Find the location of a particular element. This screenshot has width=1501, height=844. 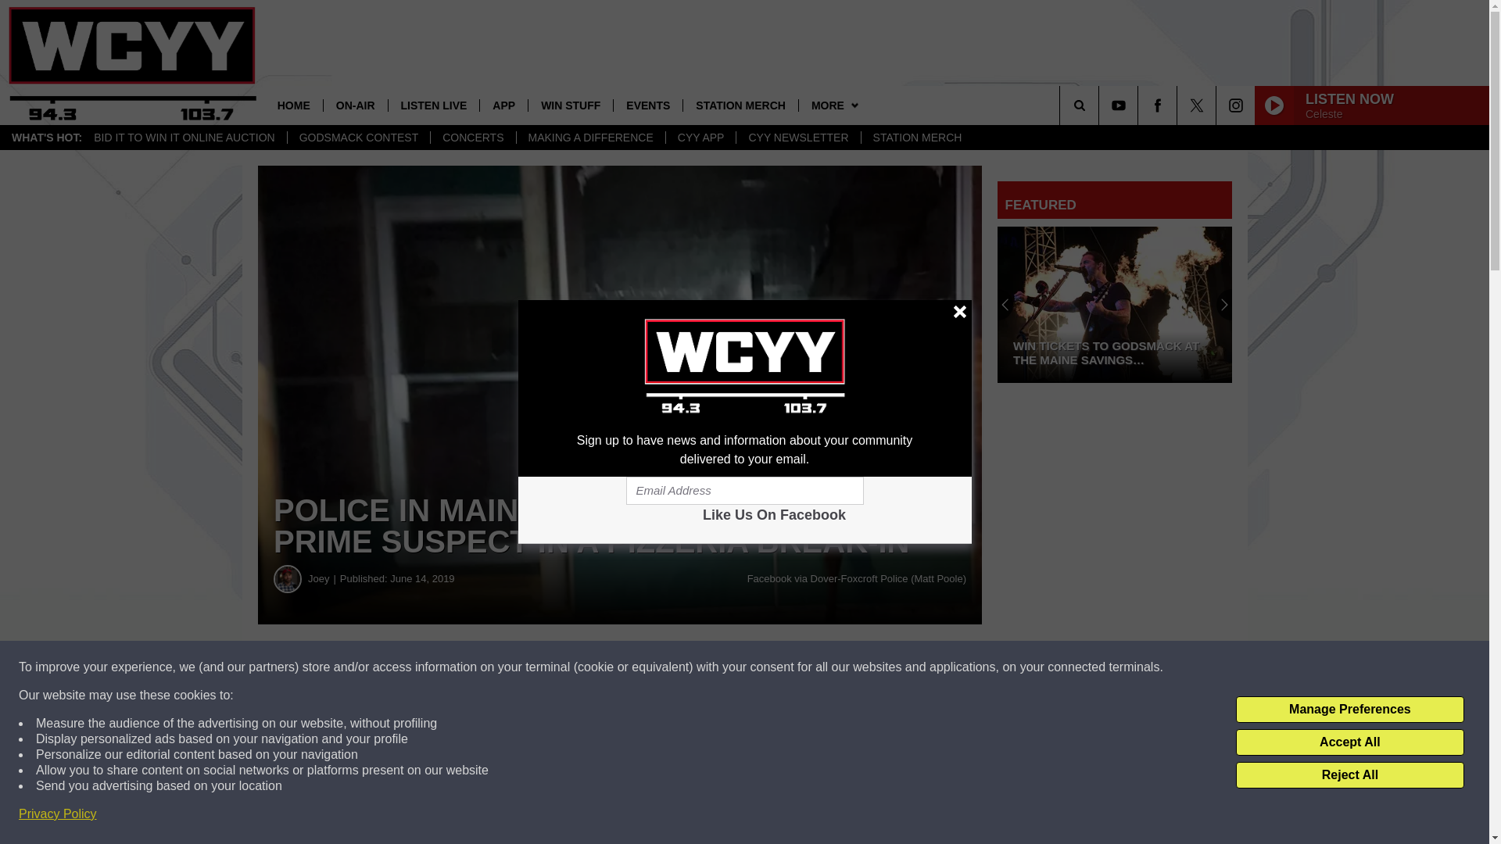

Share on Twitter is located at coordinates (765, 667).